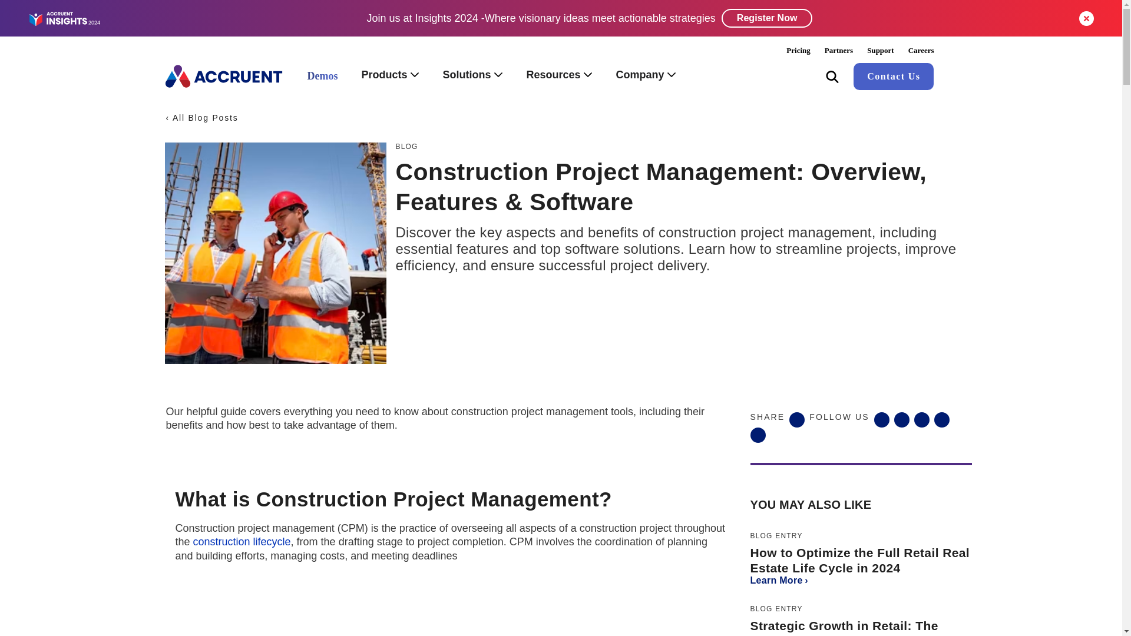  Describe the element at coordinates (798, 49) in the screenshot. I see `Pricing` at that location.